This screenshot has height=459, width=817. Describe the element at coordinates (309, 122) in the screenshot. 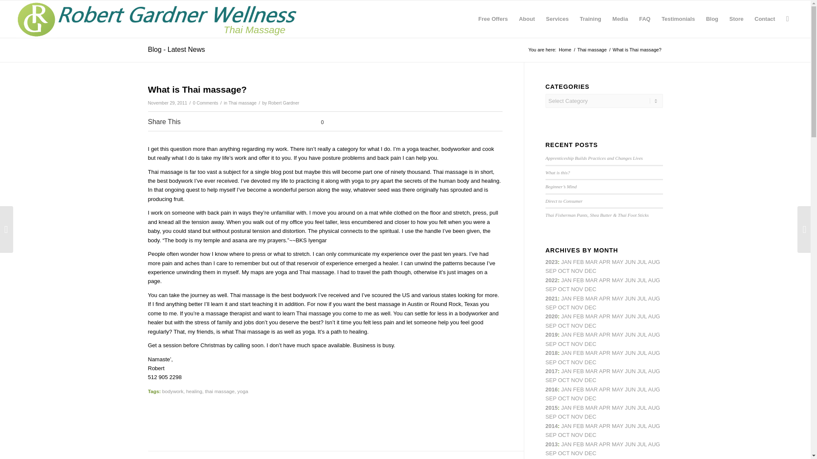

I see `0` at that location.